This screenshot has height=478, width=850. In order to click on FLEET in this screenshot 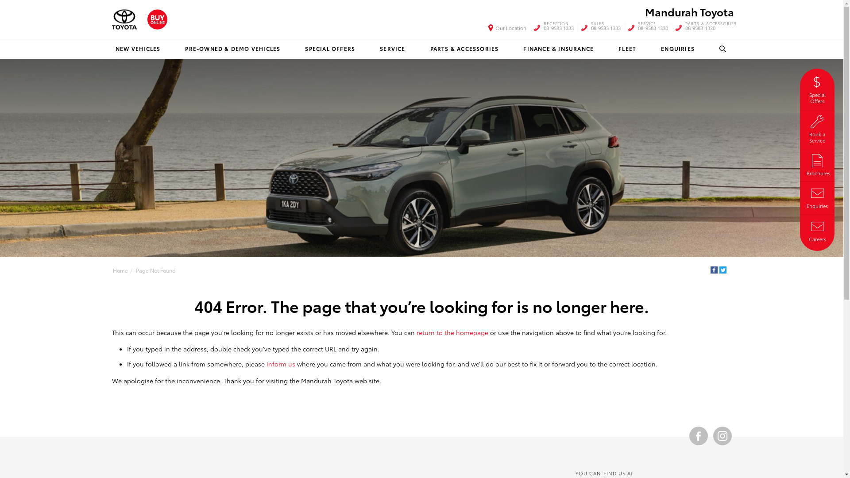, I will do `click(627, 49)`.